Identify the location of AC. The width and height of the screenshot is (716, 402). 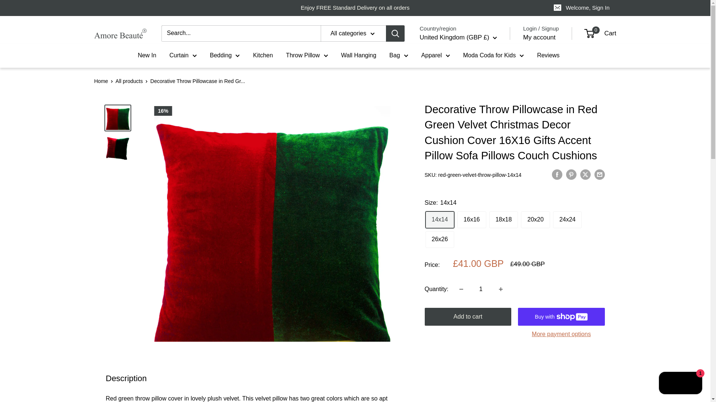
(433, 187).